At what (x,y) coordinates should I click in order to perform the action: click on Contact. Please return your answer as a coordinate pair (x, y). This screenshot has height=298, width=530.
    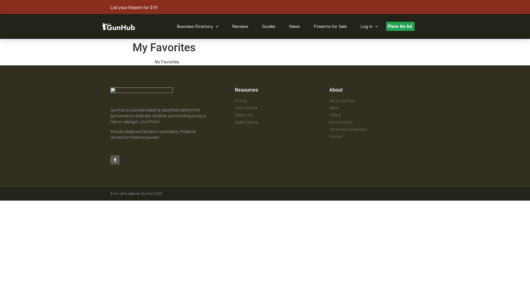
    Looking at the image, I should click on (374, 137).